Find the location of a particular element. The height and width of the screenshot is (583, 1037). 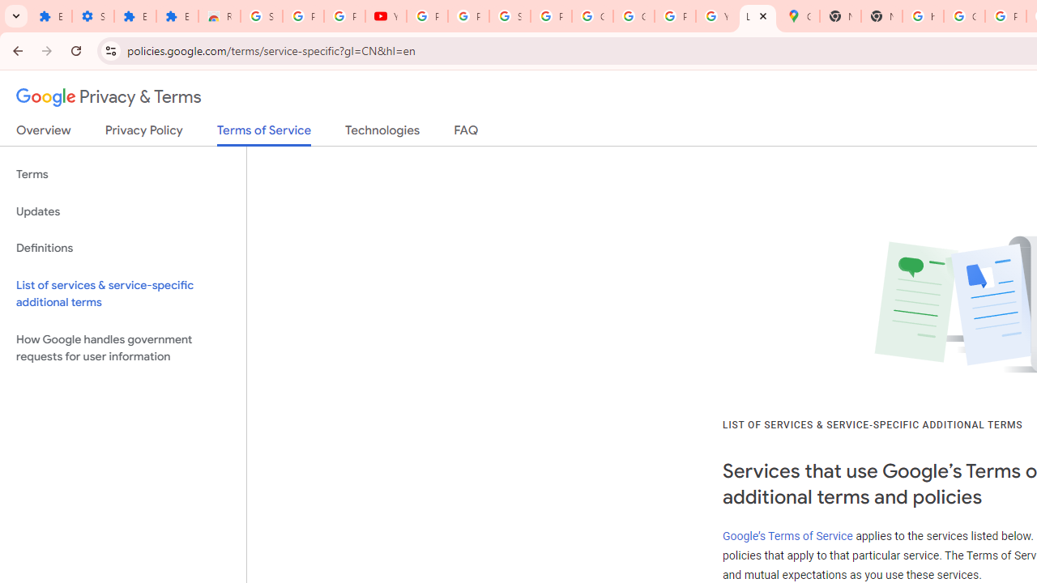

New Tab is located at coordinates (881, 16).